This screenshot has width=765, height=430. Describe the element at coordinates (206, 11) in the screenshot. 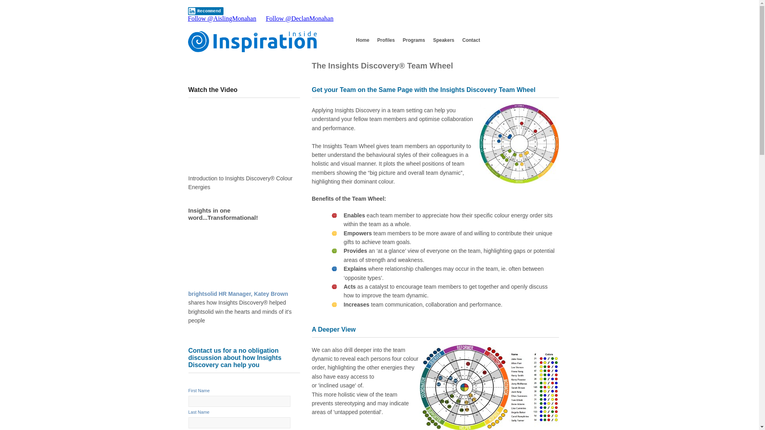

I see `Recommend` at that location.